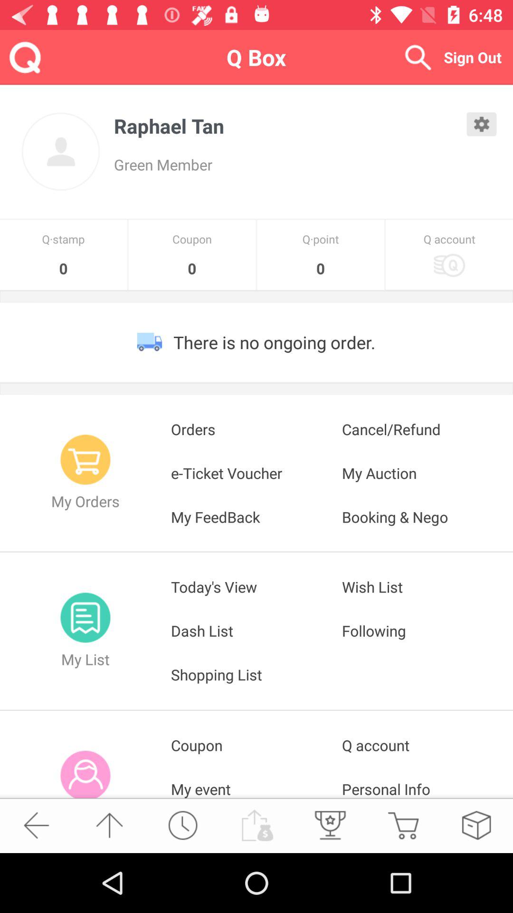 The image size is (513, 913). What do you see at coordinates (427, 473) in the screenshot?
I see `turn off the item next to orders app` at bounding box center [427, 473].